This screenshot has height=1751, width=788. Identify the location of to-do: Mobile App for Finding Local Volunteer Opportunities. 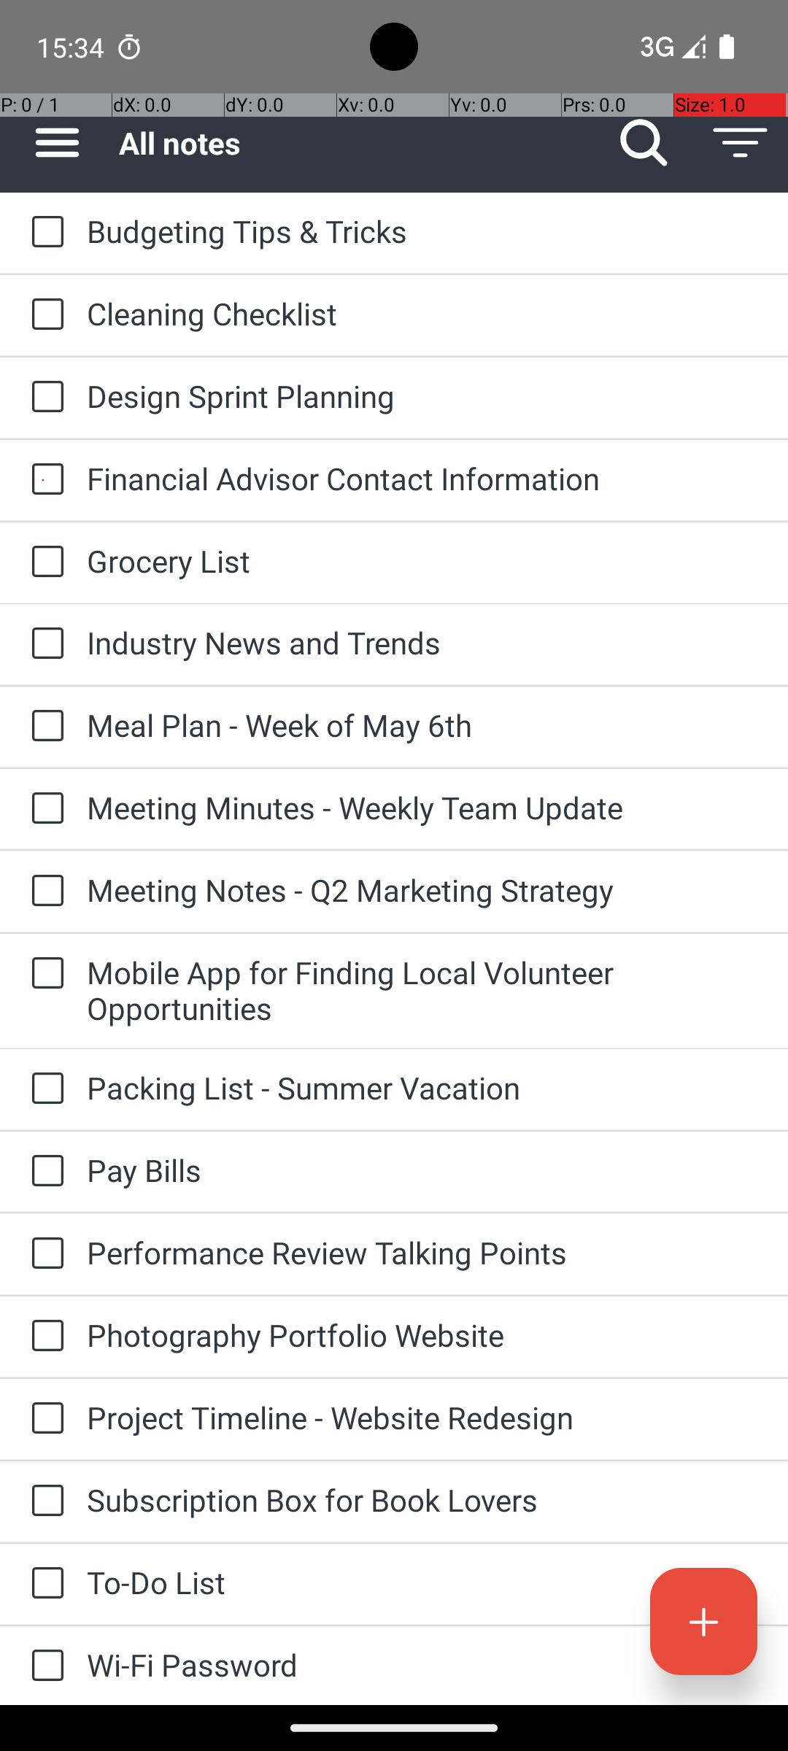
(44, 974).